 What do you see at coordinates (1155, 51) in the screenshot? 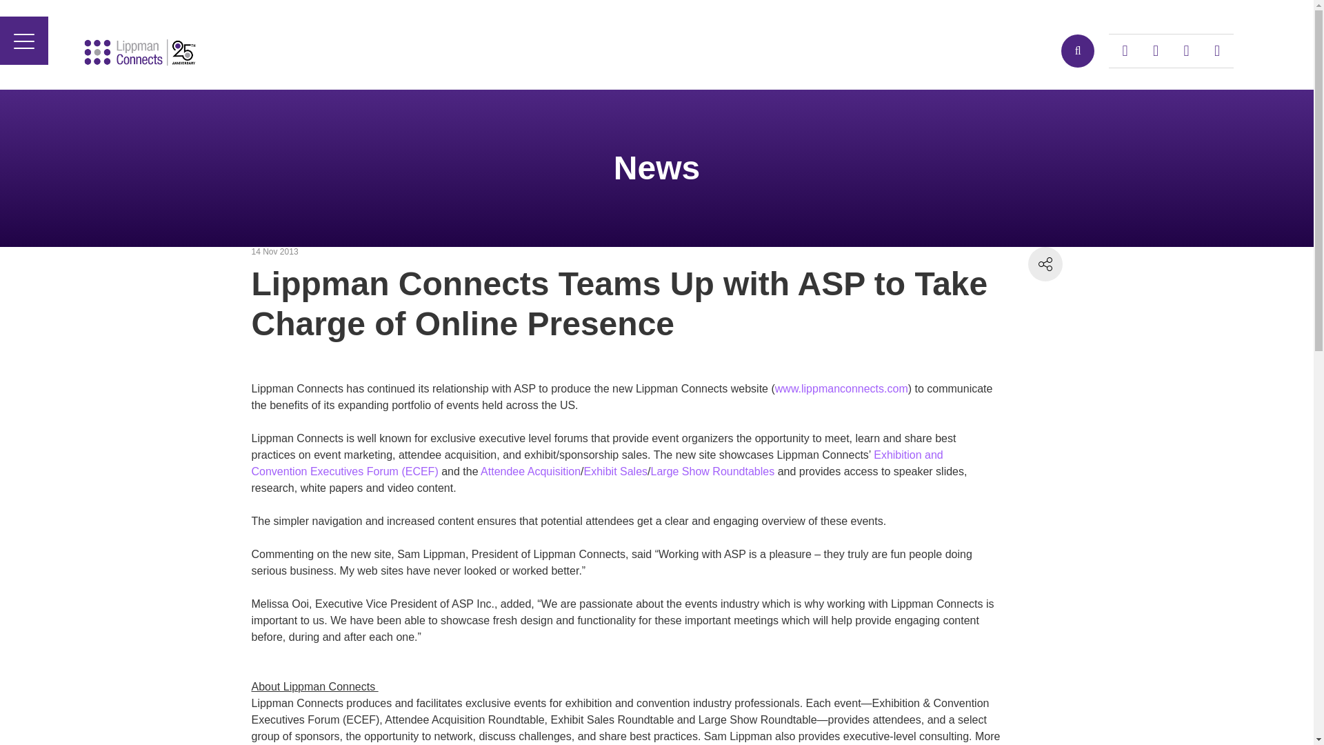
I see `Linkedin` at bounding box center [1155, 51].